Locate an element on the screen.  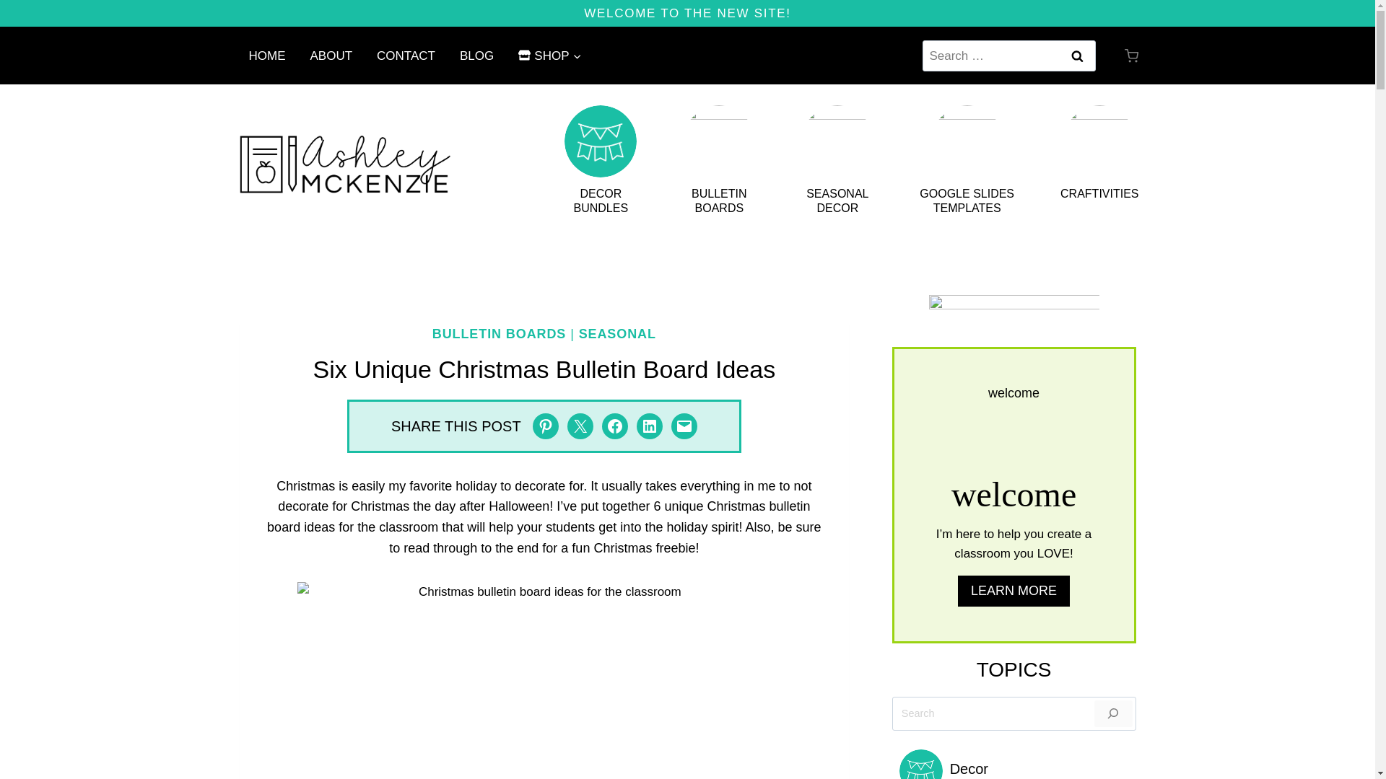
Search is located at coordinates (1078, 56).